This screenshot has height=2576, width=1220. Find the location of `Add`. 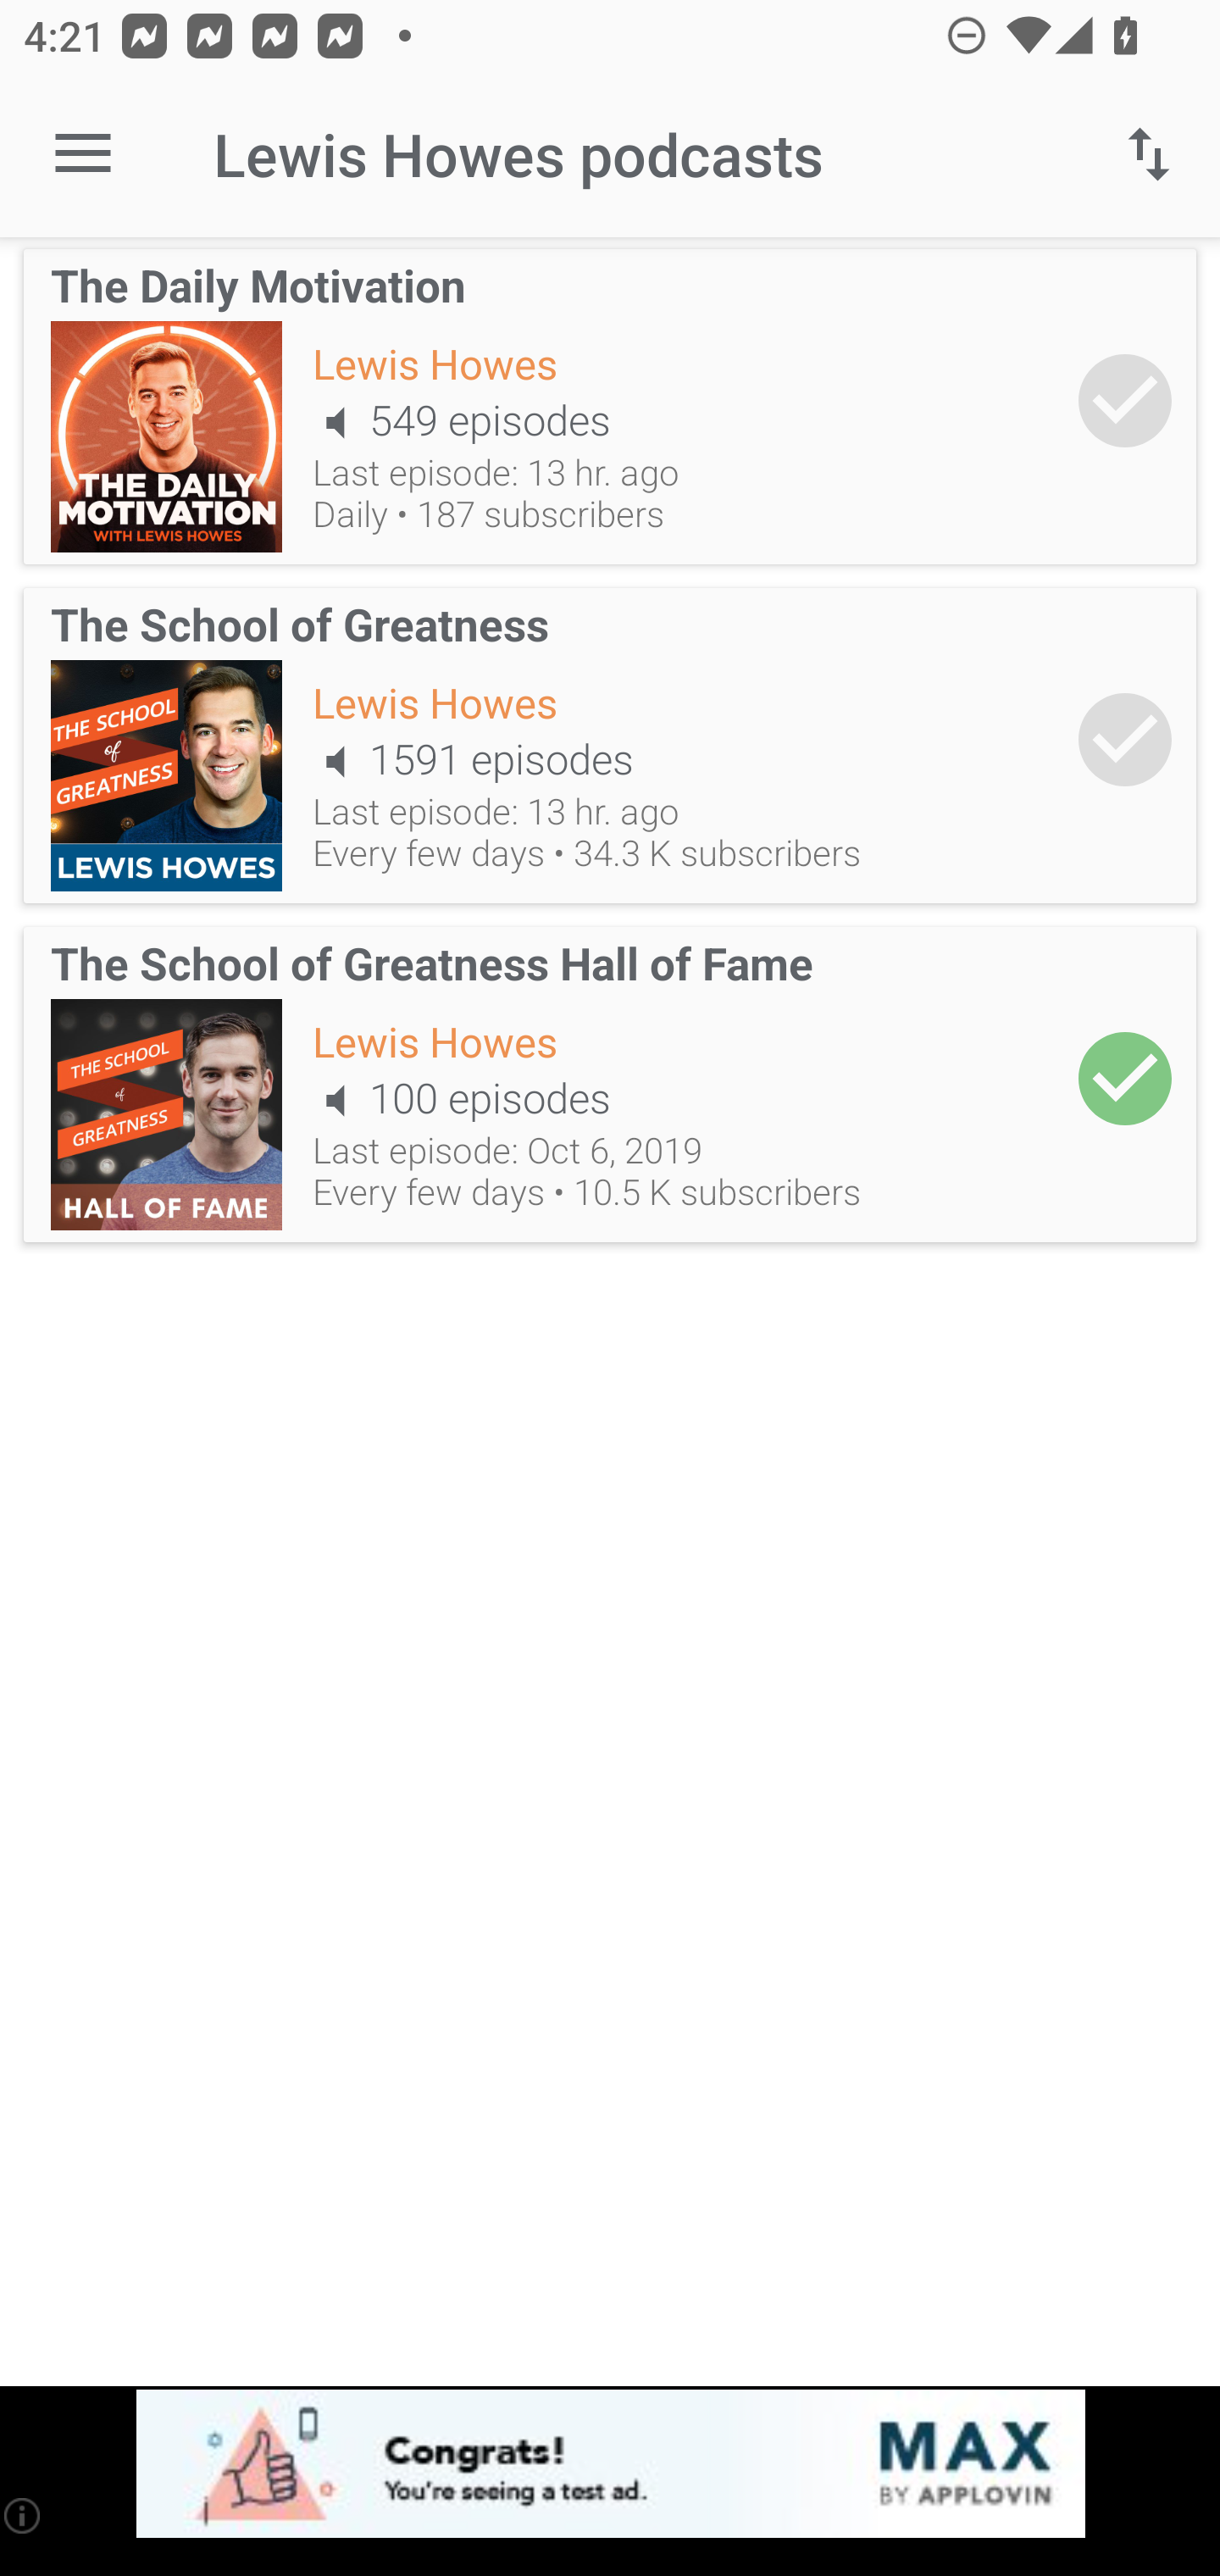

Add is located at coordinates (1125, 1078).